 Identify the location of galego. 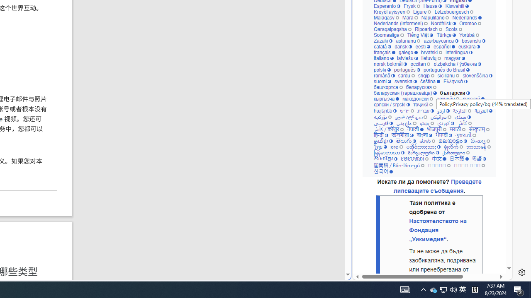
(408, 52).